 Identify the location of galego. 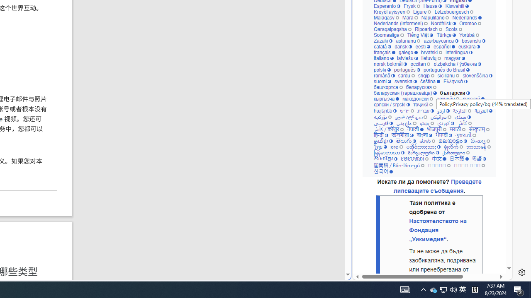
(408, 52).